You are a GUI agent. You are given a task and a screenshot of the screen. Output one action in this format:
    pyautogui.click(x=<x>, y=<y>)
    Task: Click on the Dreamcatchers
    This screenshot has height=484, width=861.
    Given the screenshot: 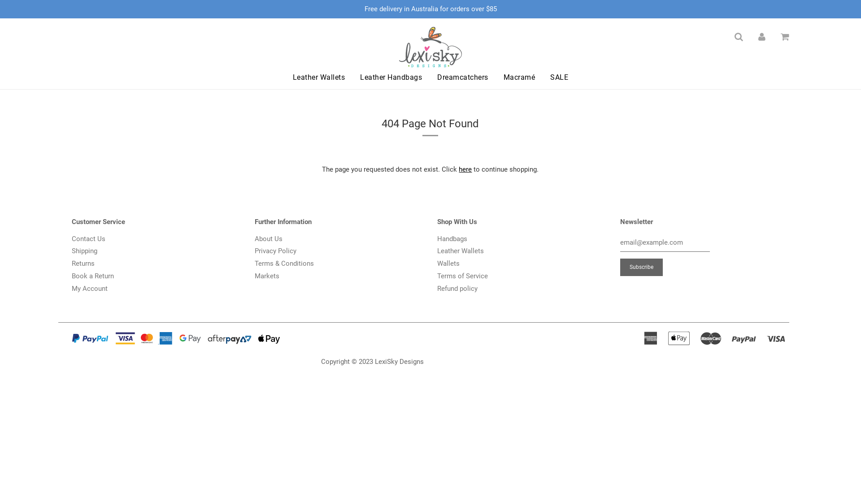 What is the action you would take?
    pyautogui.click(x=463, y=78)
    